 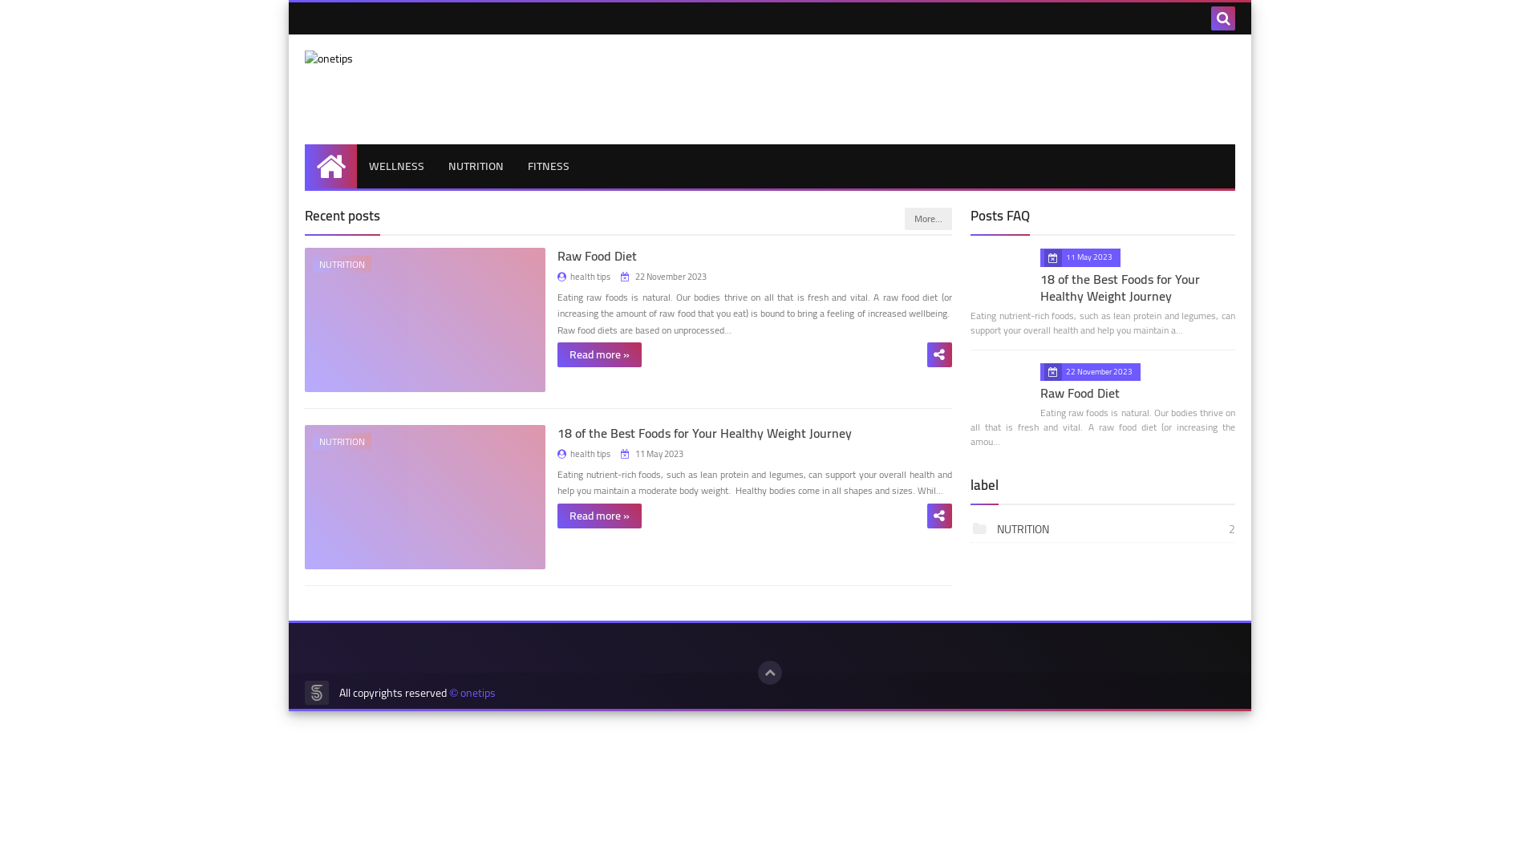 I want to click on 11 May 2023, so click(x=652, y=454).